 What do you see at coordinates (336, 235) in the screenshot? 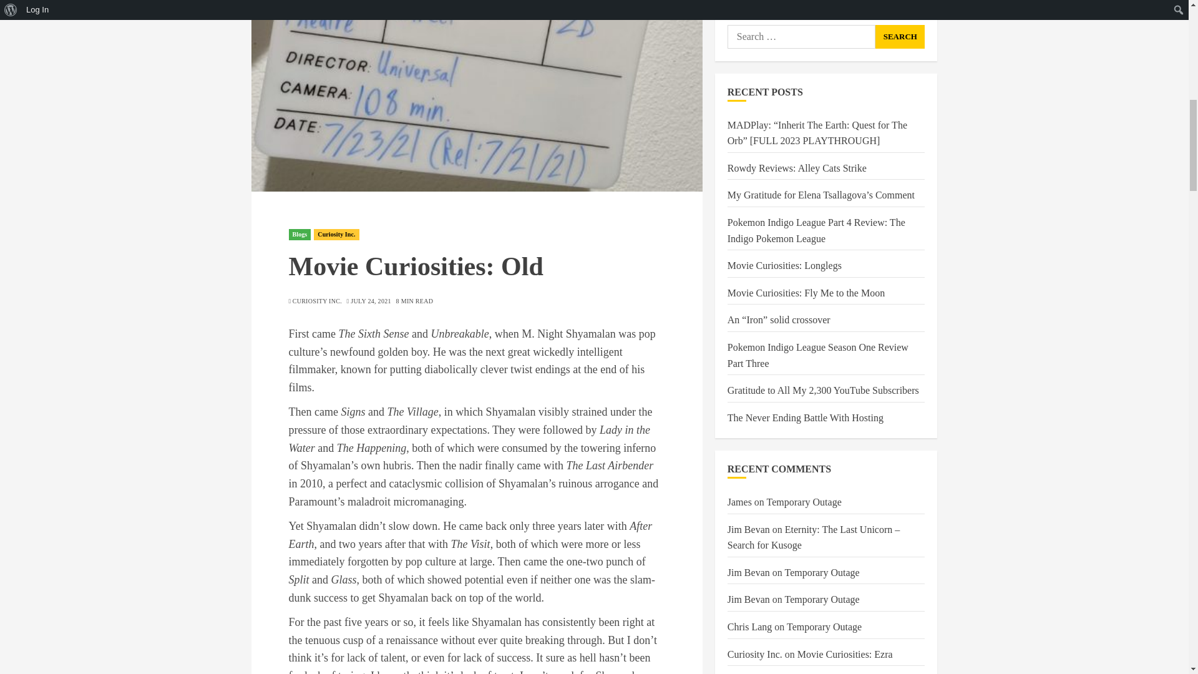
I see `Curiosity Inc.` at bounding box center [336, 235].